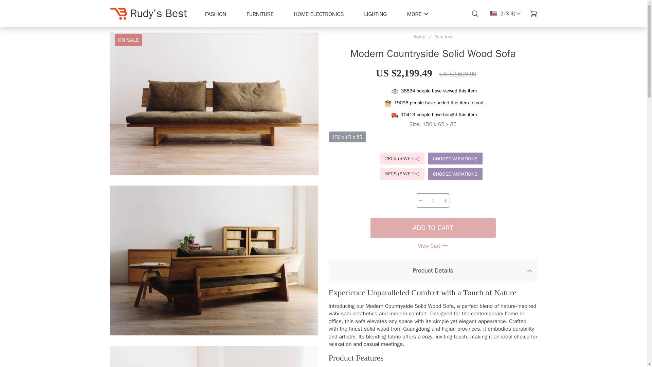 Image resolution: width=652 pixels, height=367 pixels. What do you see at coordinates (375, 14) in the screenshot?
I see `LIGHTING` at bounding box center [375, 14].